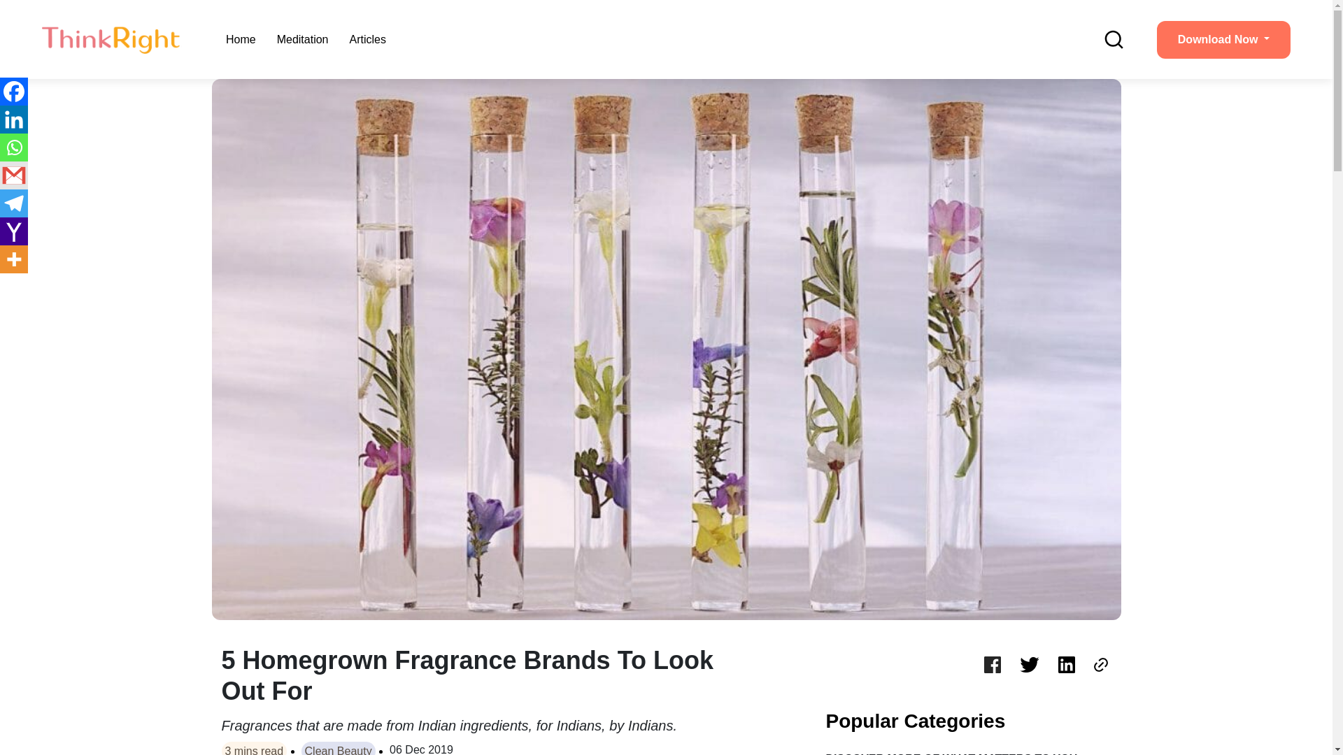  I want to click on Facebook, so click(992, 666).